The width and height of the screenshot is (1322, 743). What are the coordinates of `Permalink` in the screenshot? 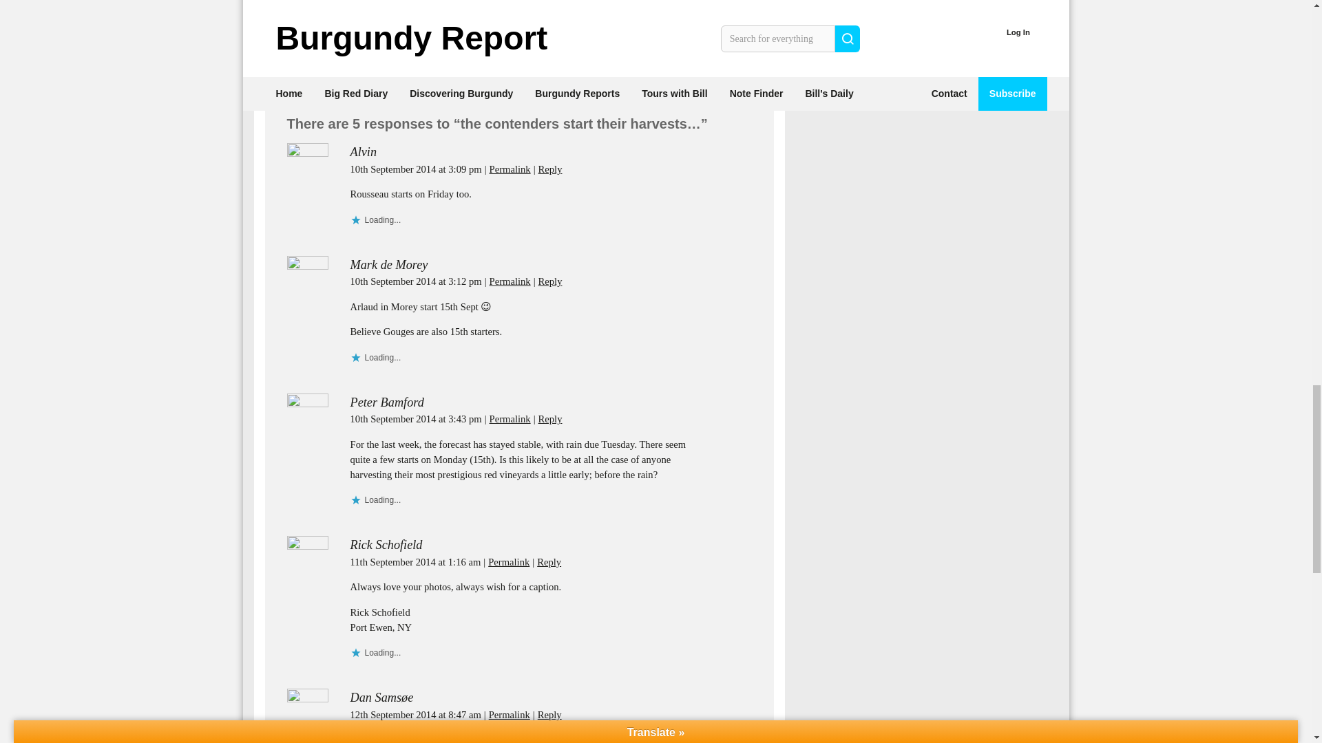 It's located at (508, 561).